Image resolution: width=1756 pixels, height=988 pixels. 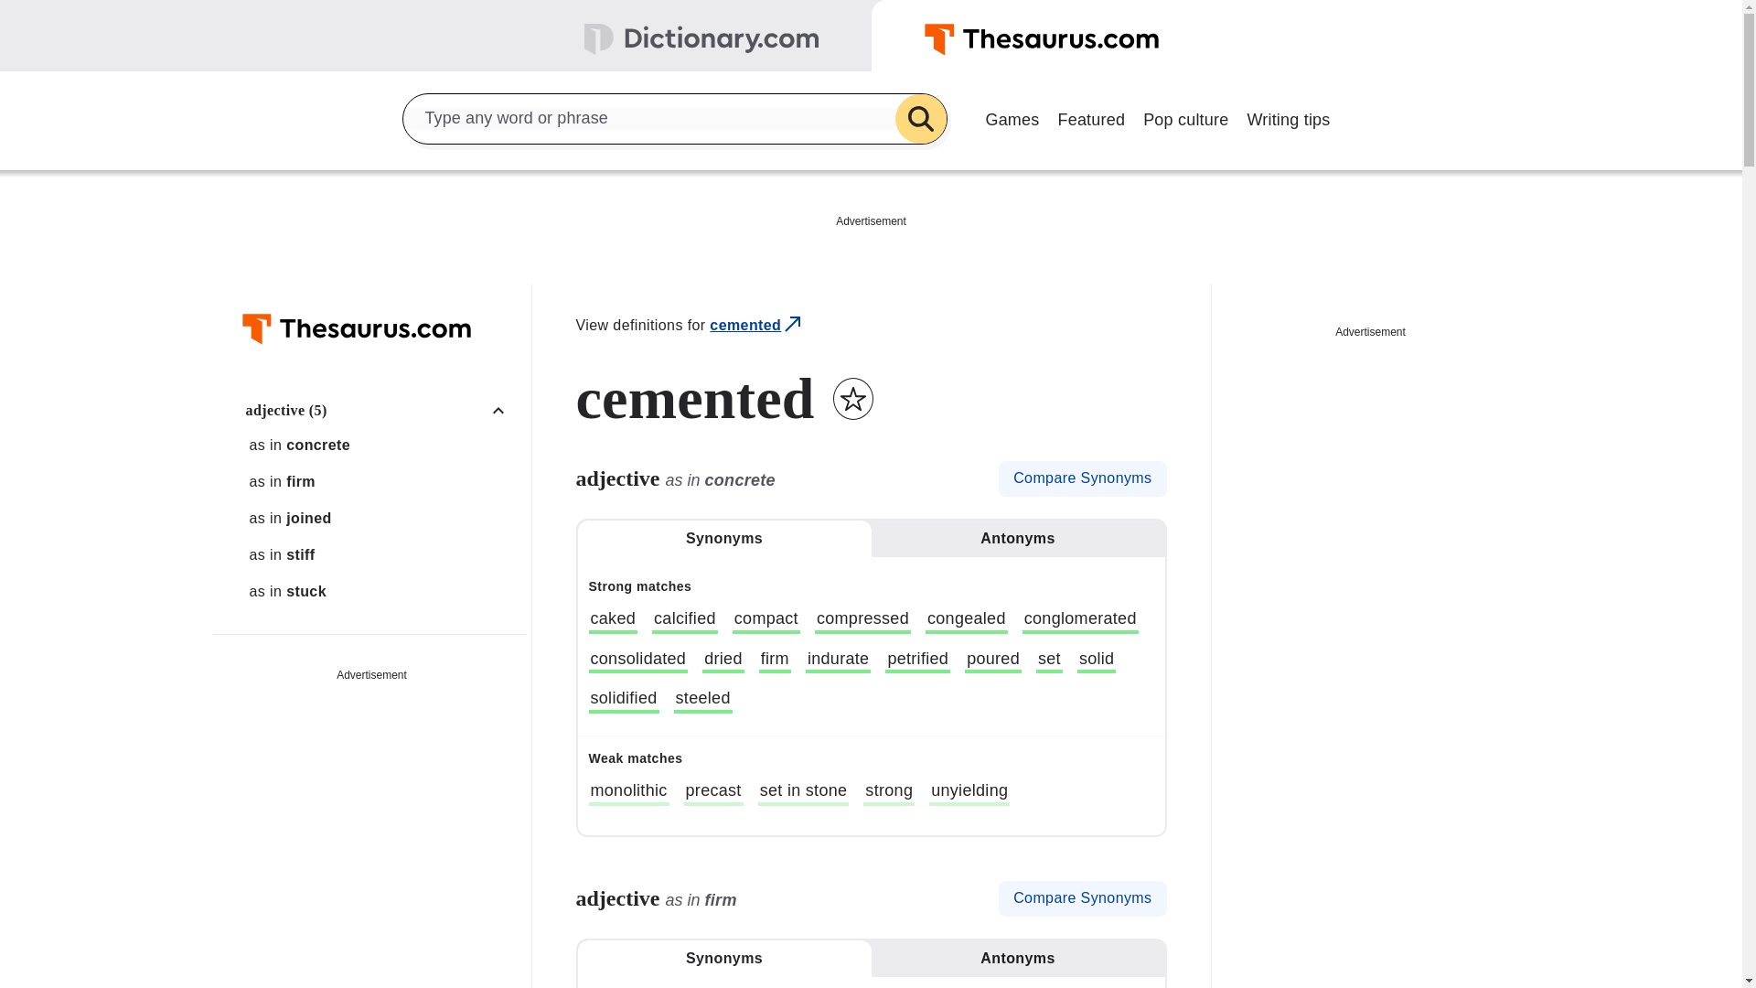 I want to click on cemented, so click(x=756, y=326).